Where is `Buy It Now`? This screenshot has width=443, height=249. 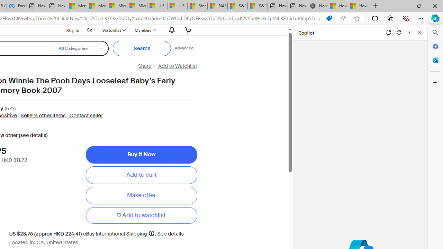
Buy It Now is located at coordinates (141, 155).